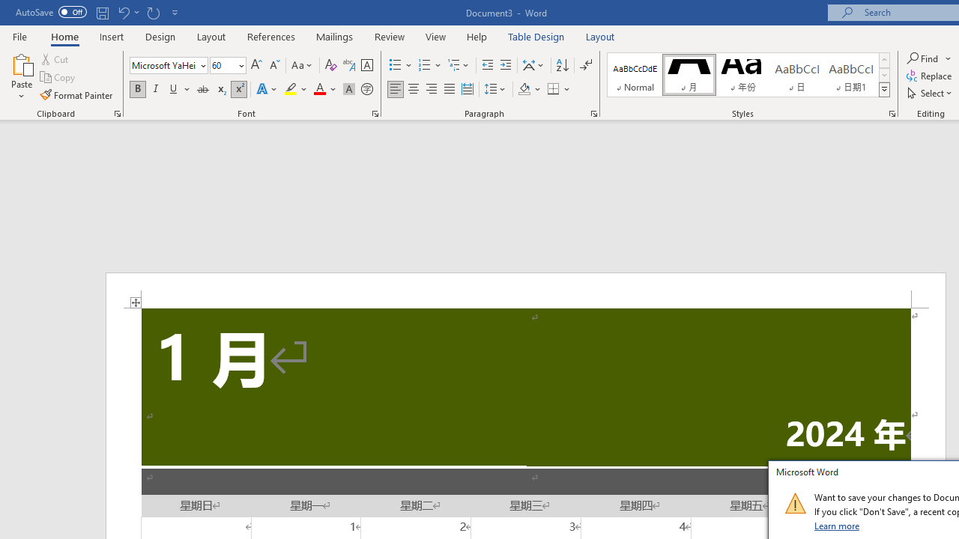 This screenshot has height=539, width=959. I want to click on Repeat Superscript, so click(153, 12).